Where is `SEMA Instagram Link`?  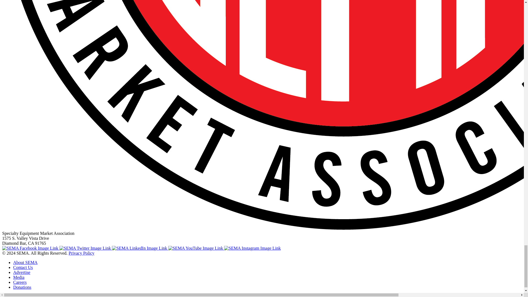
SEMA Instagram Link is located at coordinates (252, 248).